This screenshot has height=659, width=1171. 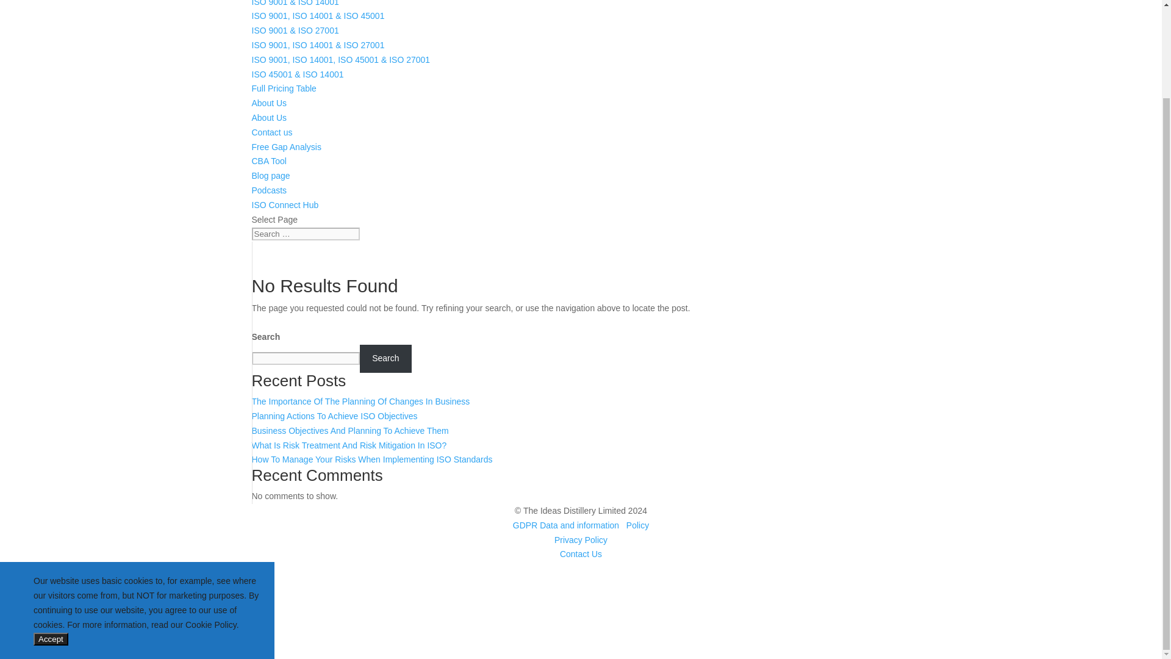 What do you see at coordinates (349, 445) in the screenshot?
I see `What Is Risk Treatment And Risk Mitigation In ISO?` at bounding box center [349, 445].